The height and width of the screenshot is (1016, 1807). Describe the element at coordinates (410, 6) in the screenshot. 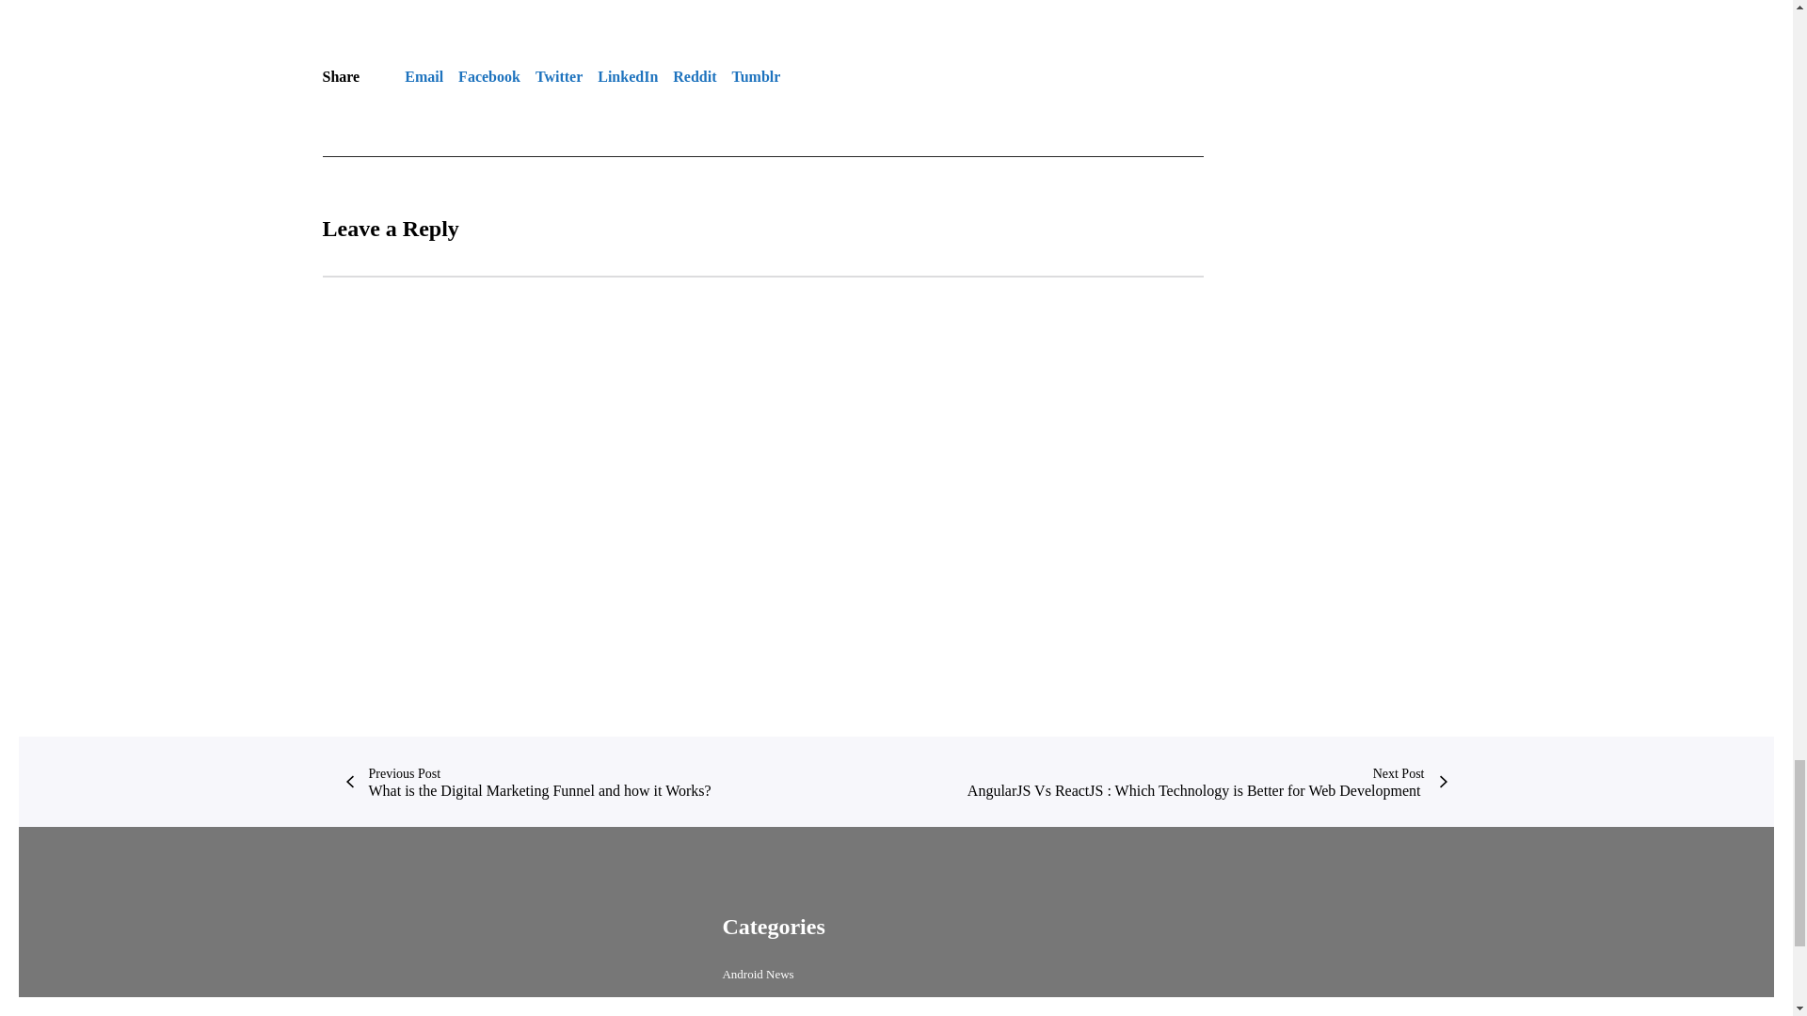

I see `Benefits Artificial Intelligence` at that location.